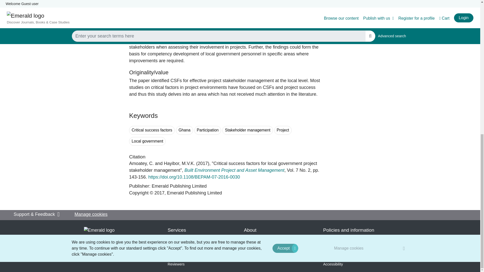 This screenshot has height=272, width=484. Describe the element at coordinates (179, 163) in the screenshot. I see `Mawuena Vincent Kodzo Hayibor` at that location.